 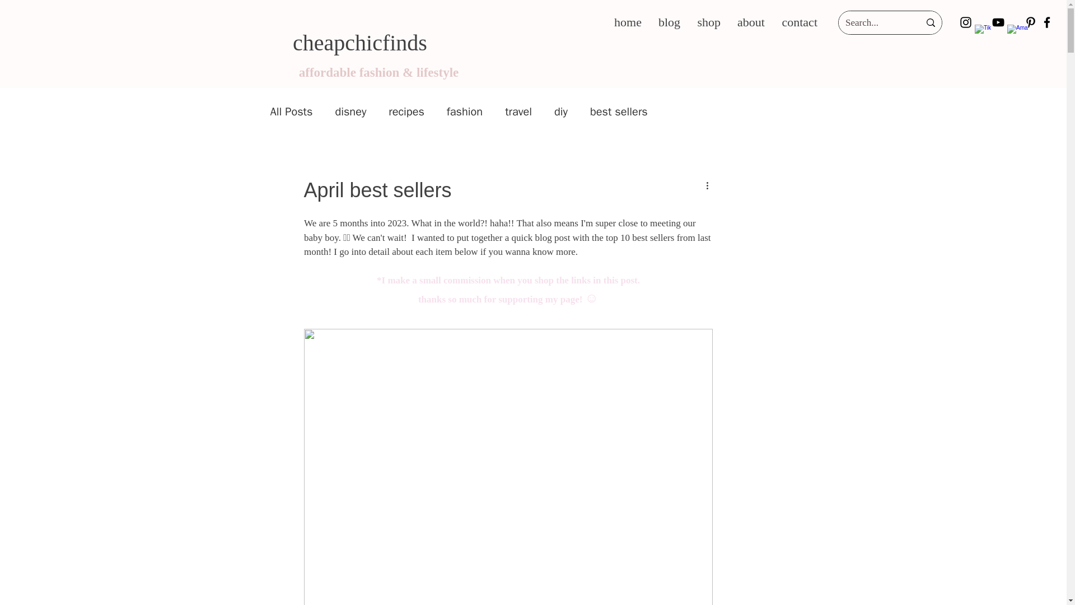 I want to click on about, so click(x=750, y=22).